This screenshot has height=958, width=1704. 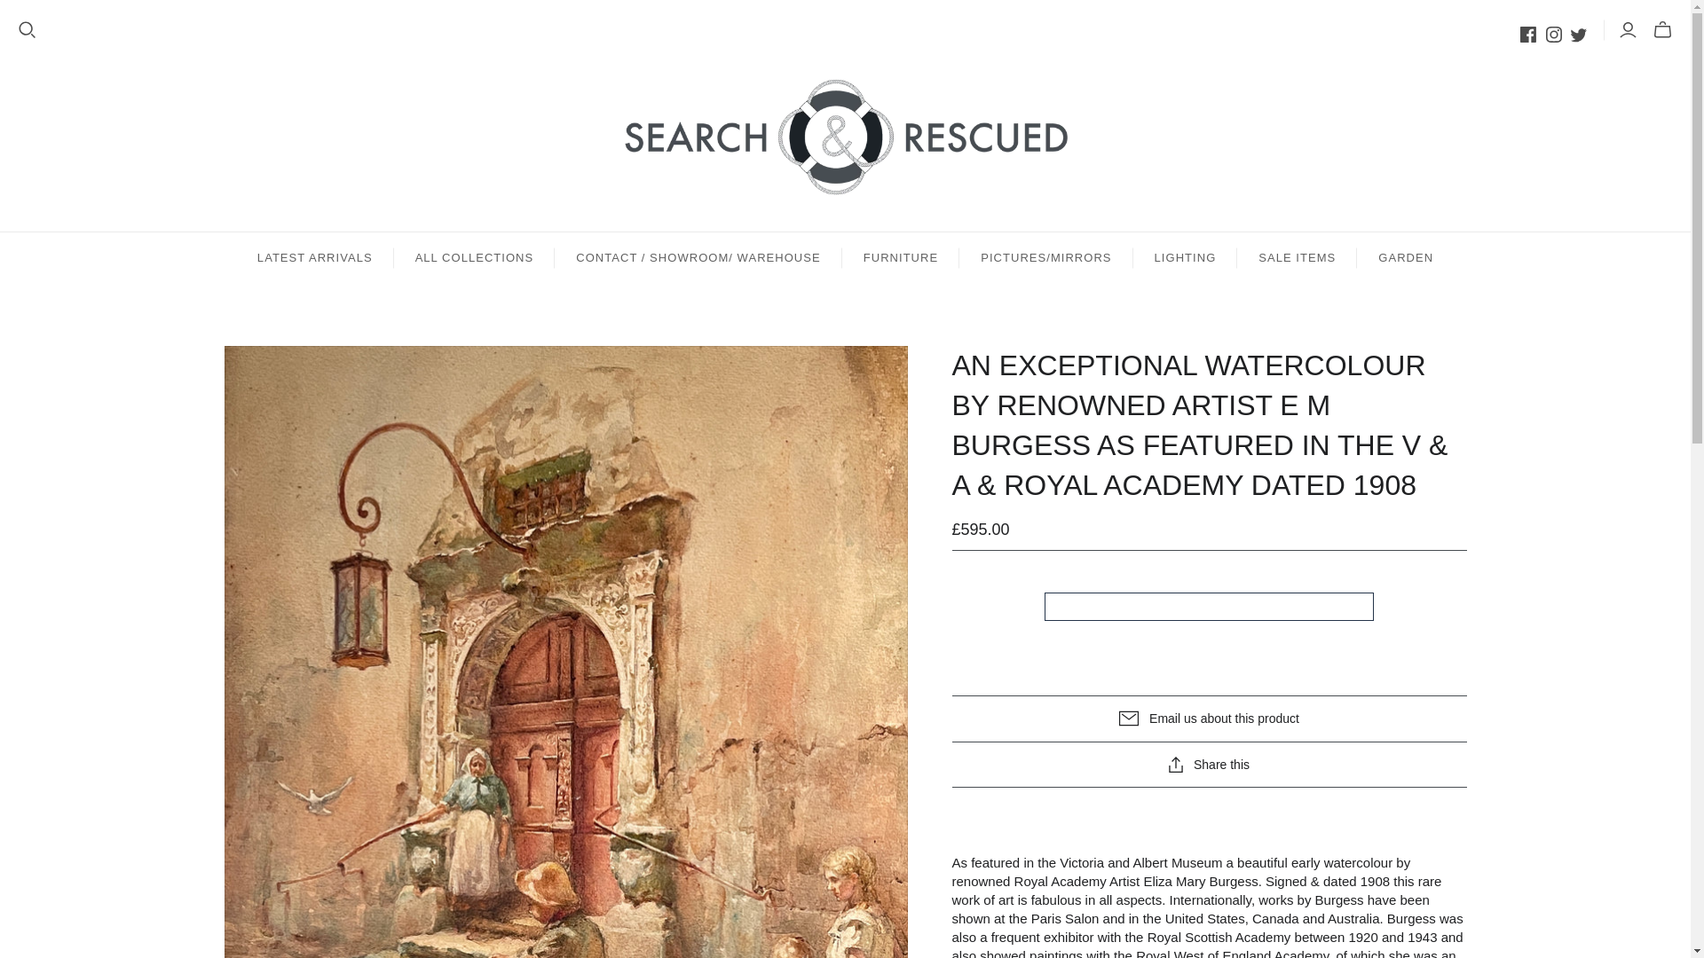 I want to click on LATEST ARRIVALS, so click(x=314, y=257).